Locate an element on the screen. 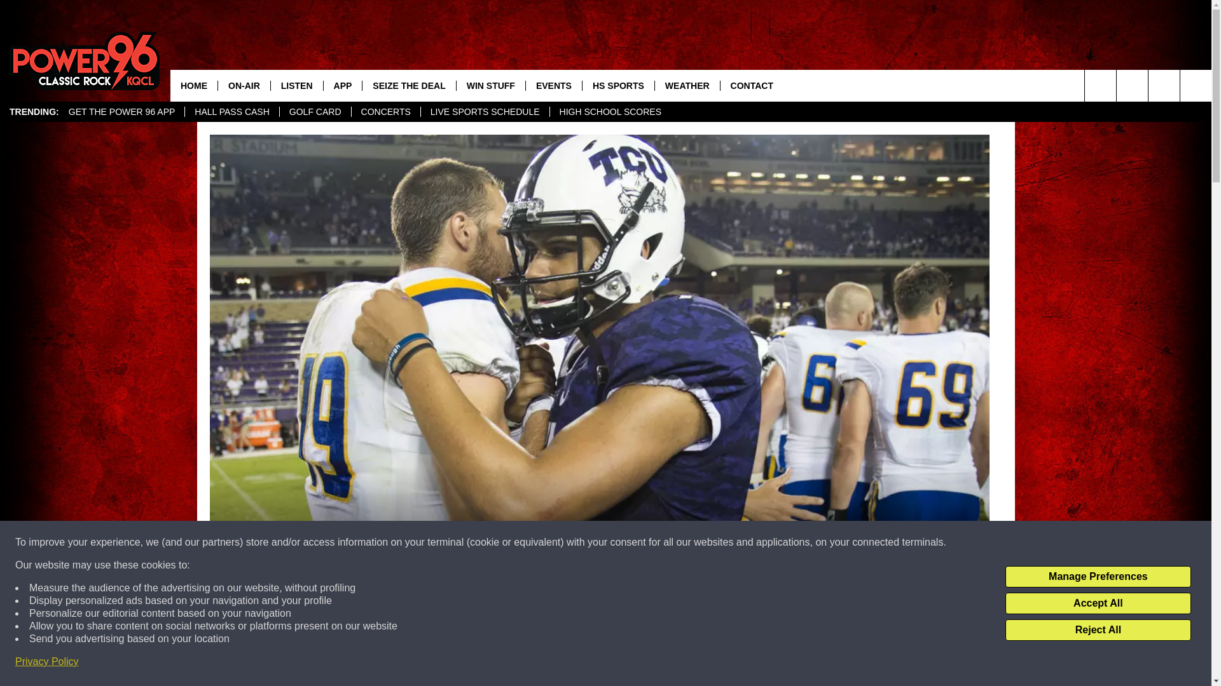  APP is located at coordinates (343, 85).